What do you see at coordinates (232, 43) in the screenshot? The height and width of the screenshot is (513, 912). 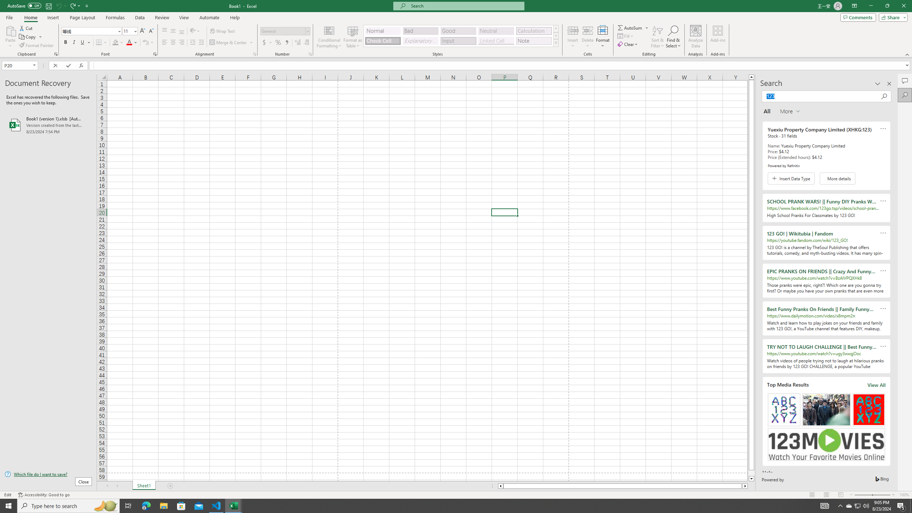 I see `Merge & Center` at bounding box center [232, 43].